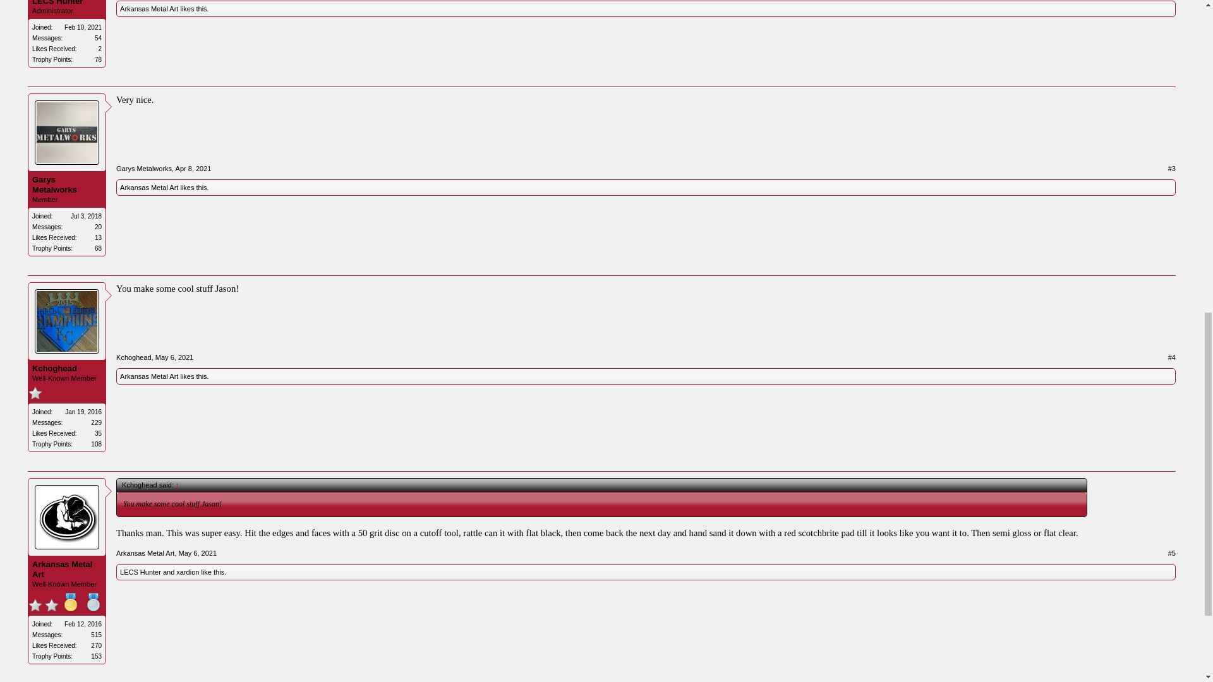 The image size is (1213, 682). I want to click on Arkansas Metal Art, so click(149, 9).